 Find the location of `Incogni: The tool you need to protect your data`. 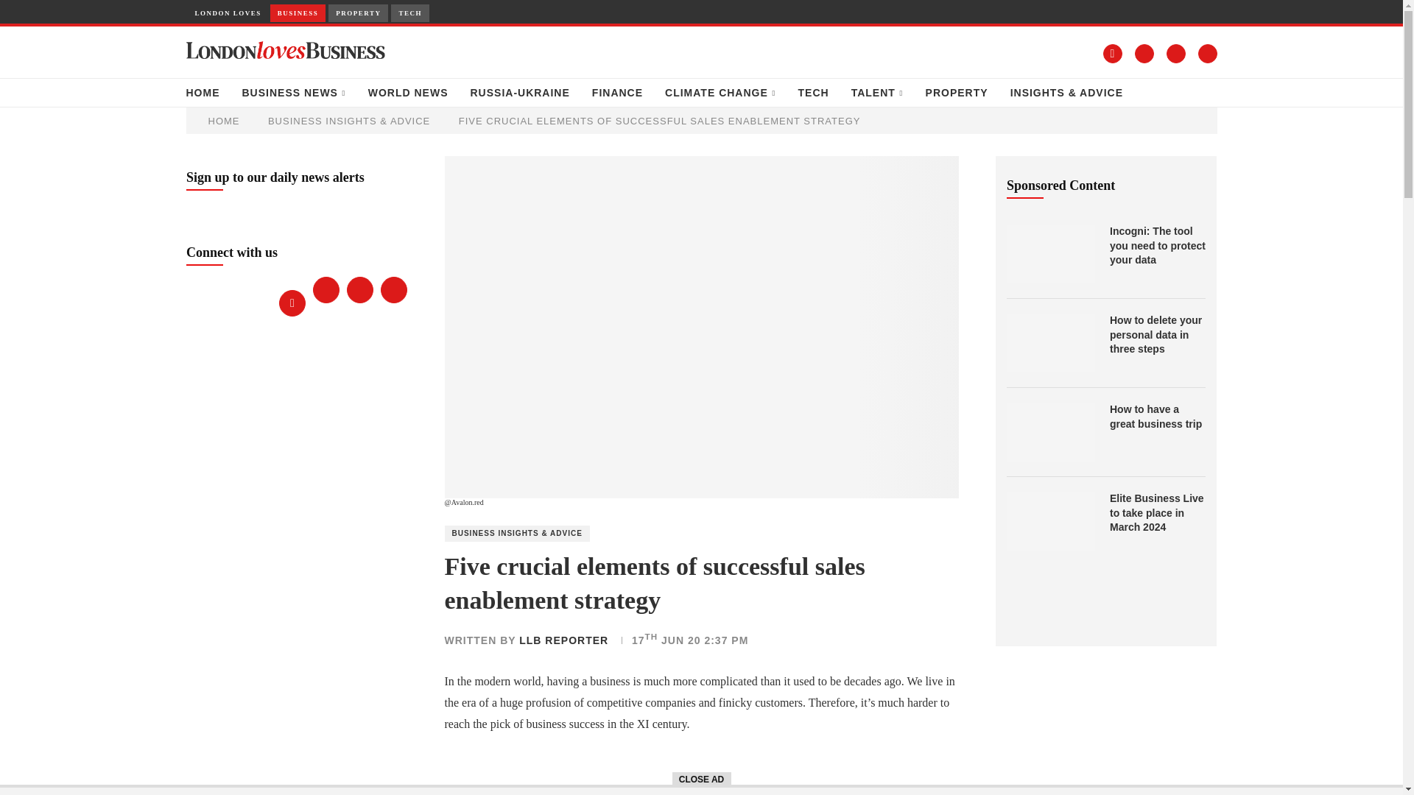

Incogni: The tool you need to protect your data is located at coordinates (1158, 246).